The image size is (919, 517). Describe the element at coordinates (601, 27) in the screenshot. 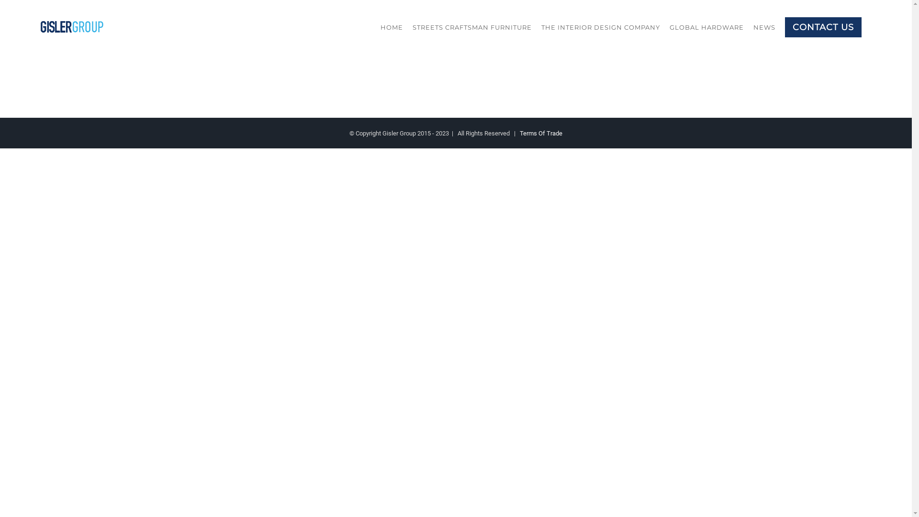

I see `THE INTERIOR DESIGN COMPANY` at that location.